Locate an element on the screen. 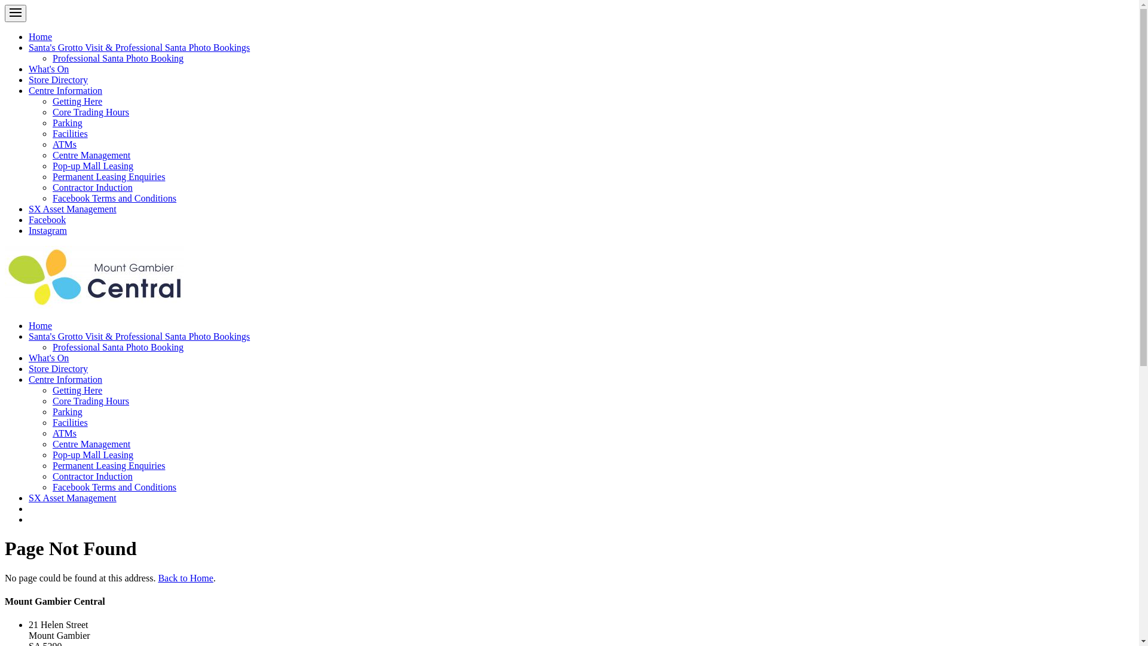 This screenshot has width=1148, height=646. What's On is located at coordinates (49, 358).